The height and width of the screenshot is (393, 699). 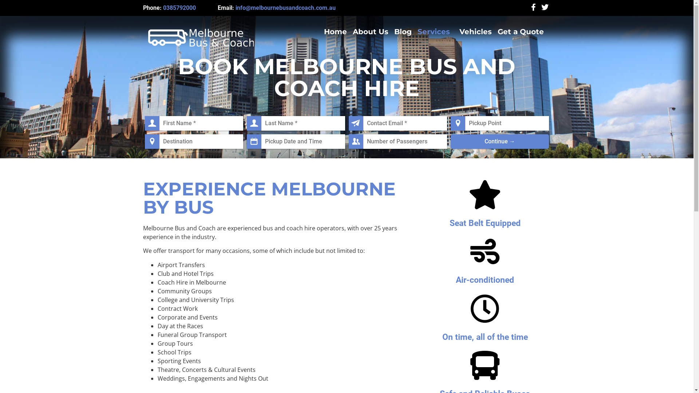 What do you see at coordinates (336, 32) in the screenshot?
I see `Home` at bounding box center [336, 32].